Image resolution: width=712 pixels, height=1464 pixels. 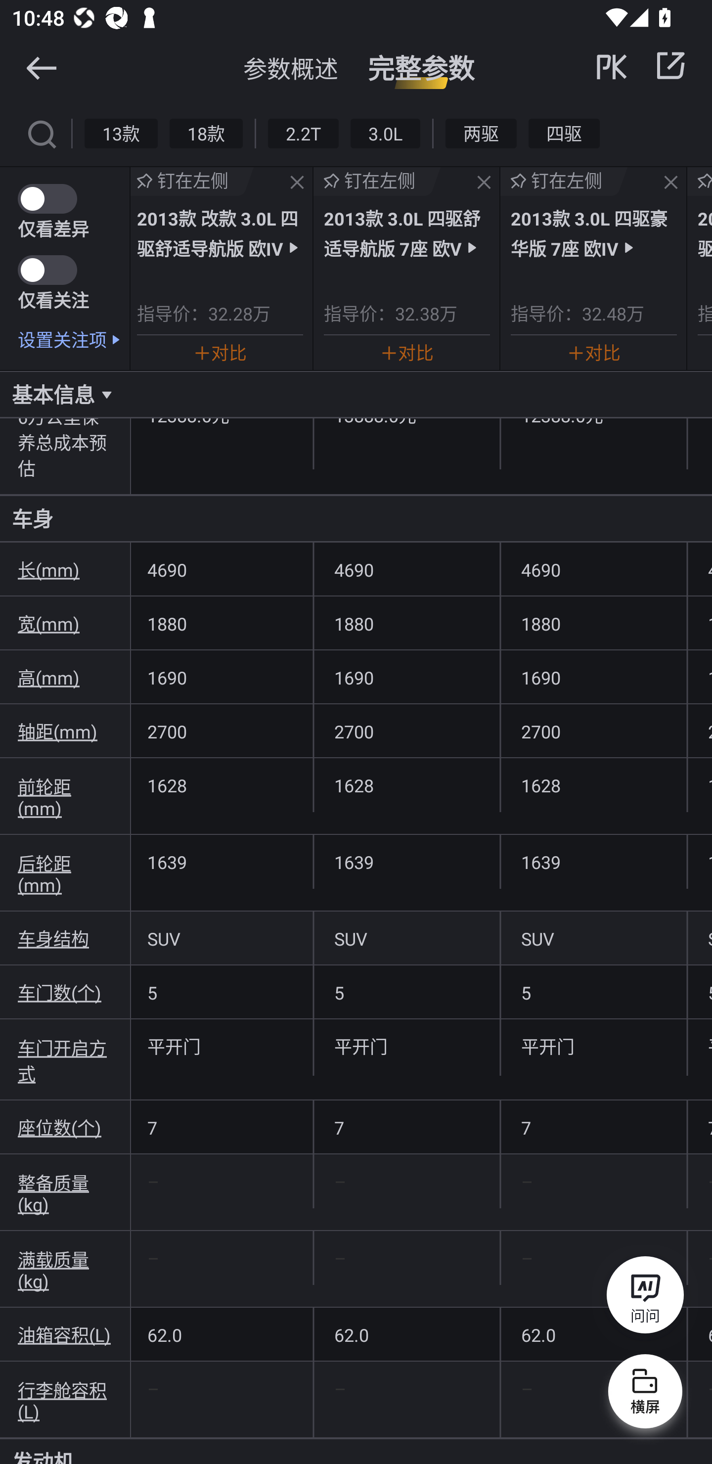 What do you see at coordinates (65, 1334) in the screenshot?
I see `油箱容积(L)` at bounding box center [65, 1334].